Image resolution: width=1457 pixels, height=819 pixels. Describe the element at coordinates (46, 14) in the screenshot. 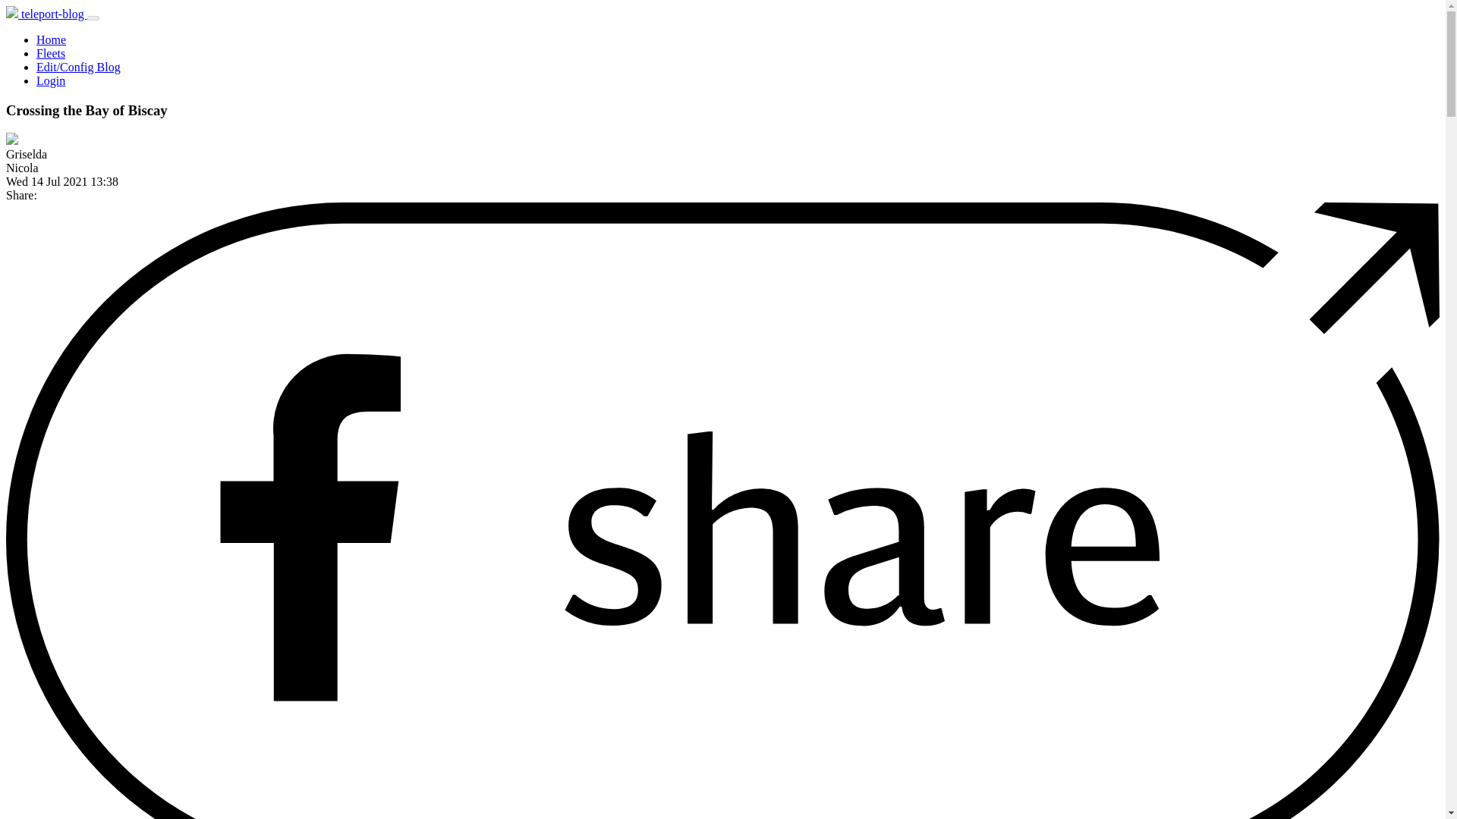

I see `teleport-blog` at that location.